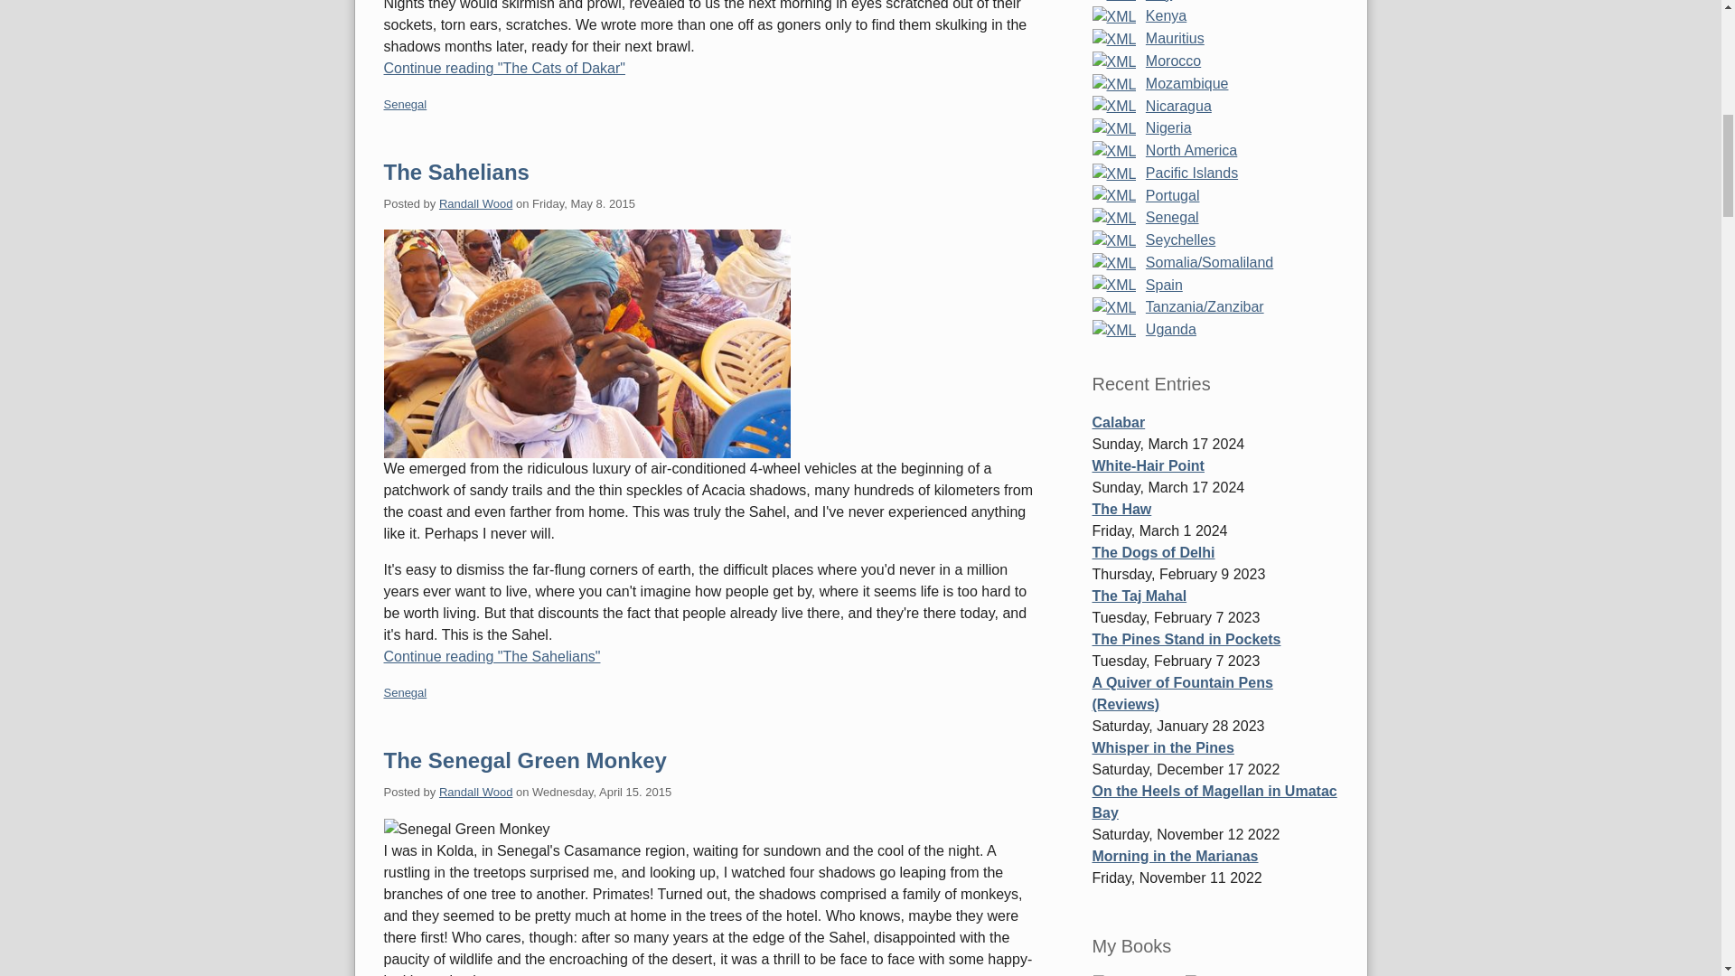  I want to click on The Senegal Green Monkey, so click(524, 761).